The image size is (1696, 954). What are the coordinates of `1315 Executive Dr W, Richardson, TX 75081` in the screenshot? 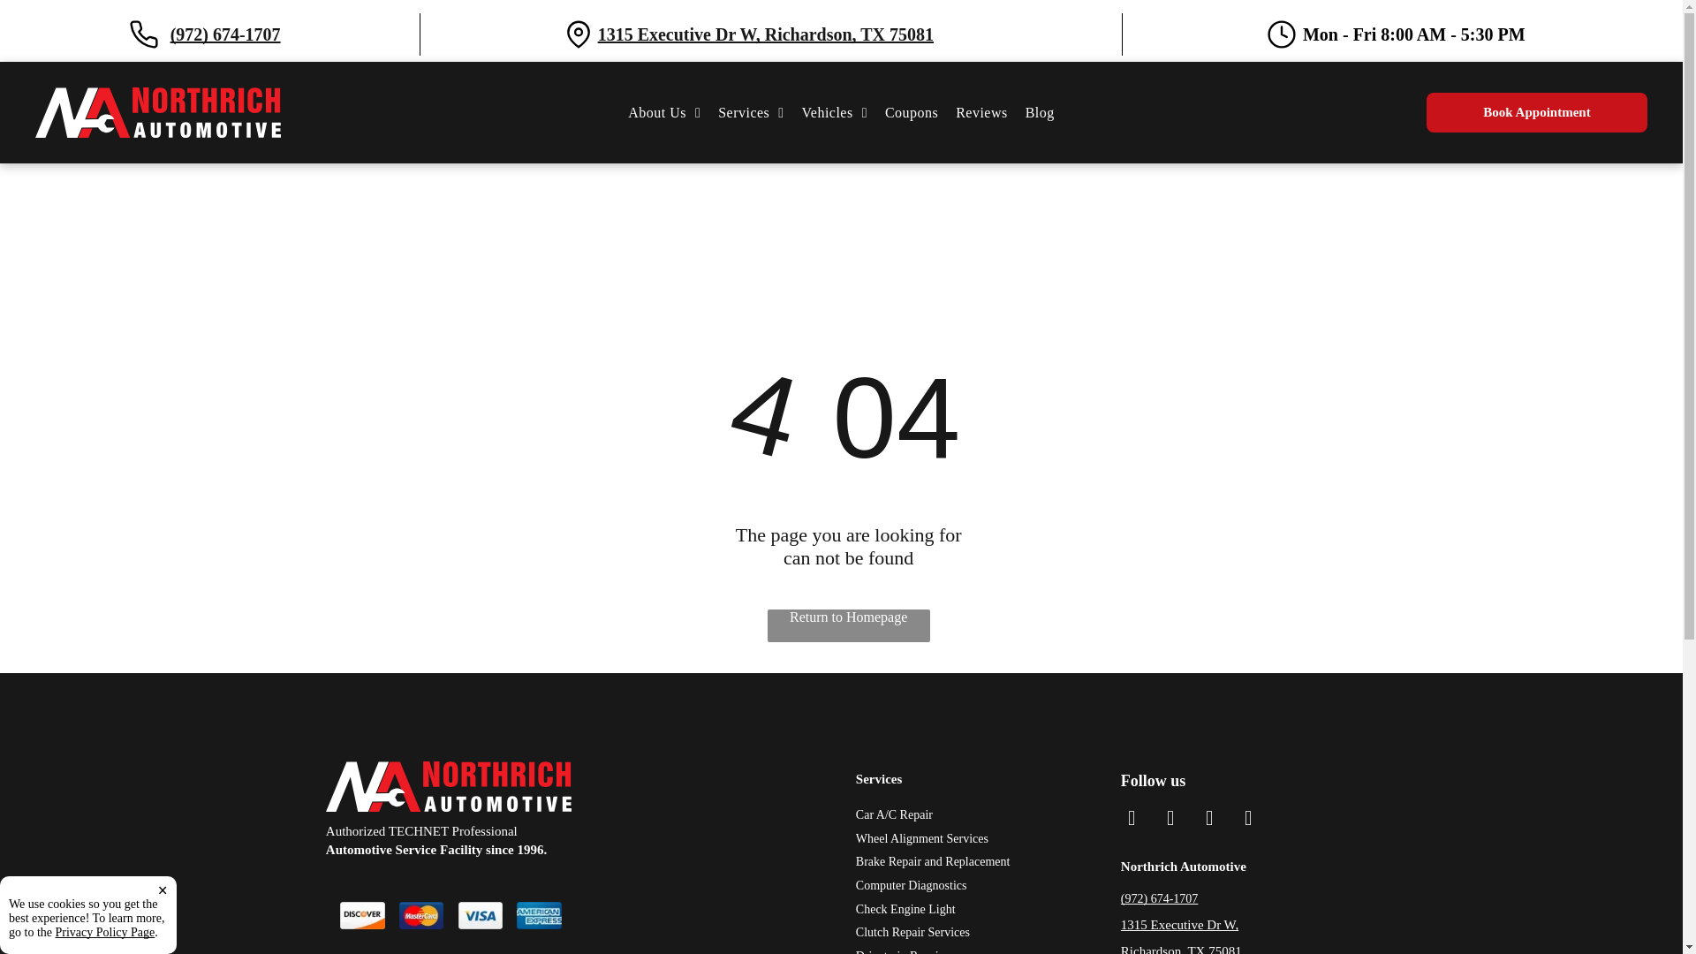 It's located at (750, 112).